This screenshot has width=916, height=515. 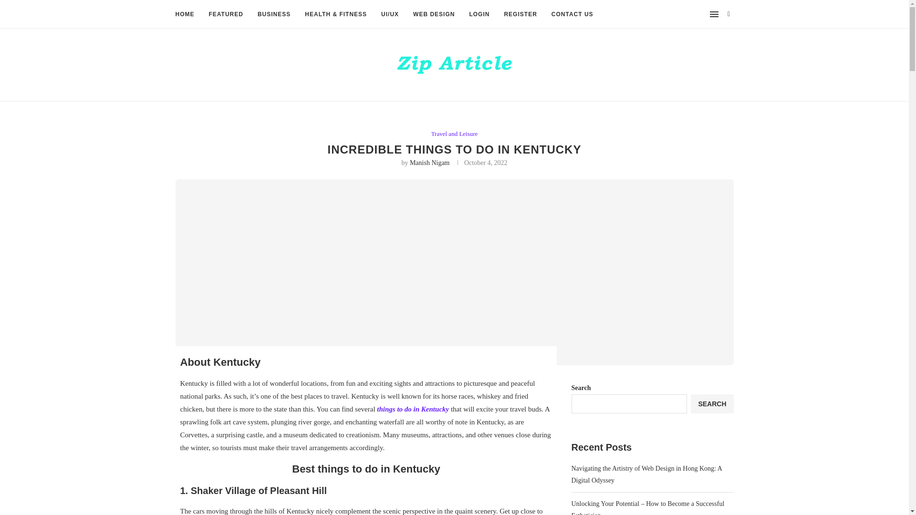 What do you see at coordinates (520, 14) in the screenshot?
I see `REGISTER` at bounding box center [520, 14].